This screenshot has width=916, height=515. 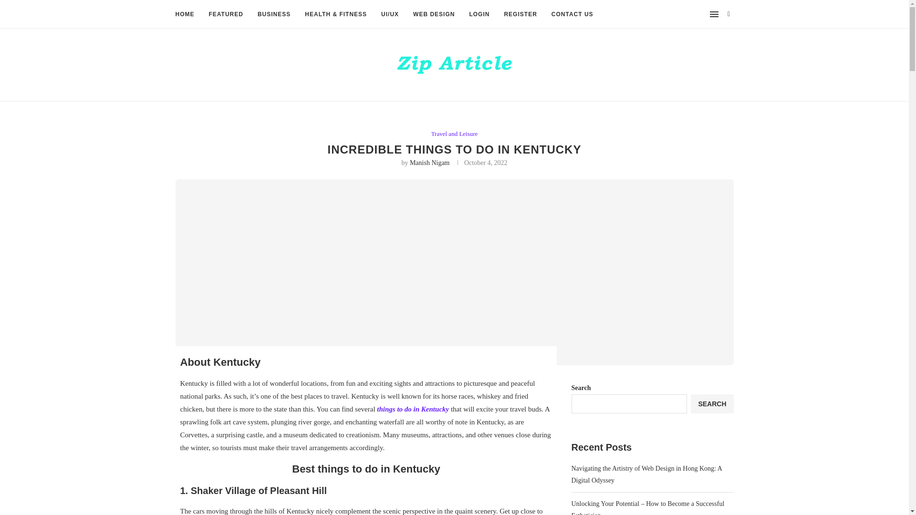 What do you see at coordinates (520, 14) in the screenshot?
I see `REGISTER` at bounding box center [520, 14].